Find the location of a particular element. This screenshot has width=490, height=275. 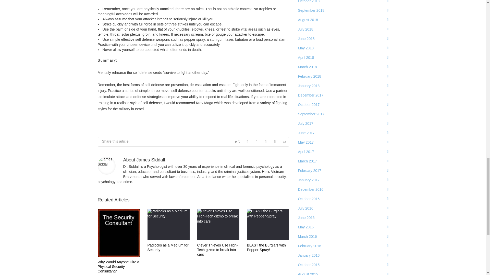

Why Would Anyone Hire a Physical Security Consultant? is located at coordinates (118, 266).